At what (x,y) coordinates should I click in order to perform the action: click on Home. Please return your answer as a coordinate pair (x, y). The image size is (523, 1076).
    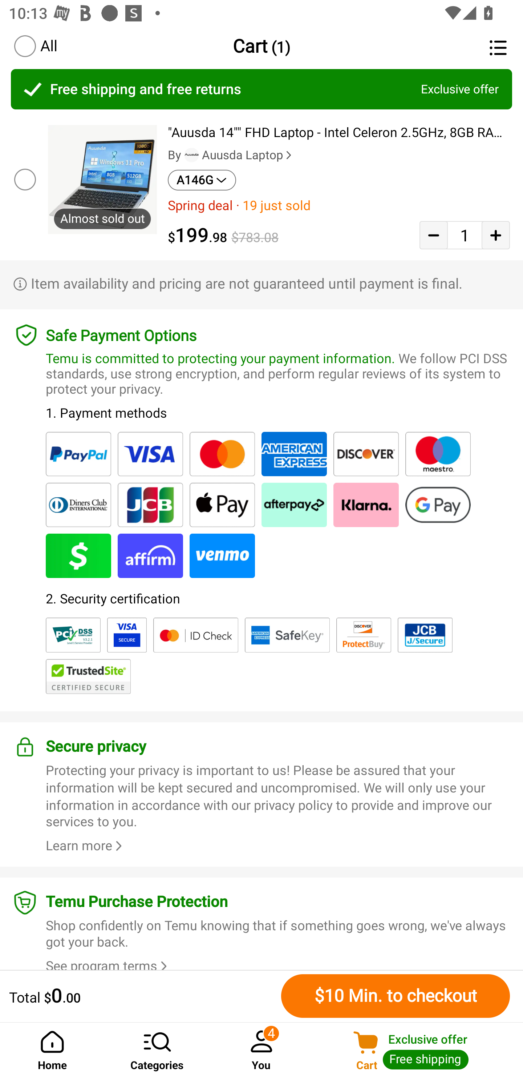
    Looking at the image, I should click on (52, 1049).